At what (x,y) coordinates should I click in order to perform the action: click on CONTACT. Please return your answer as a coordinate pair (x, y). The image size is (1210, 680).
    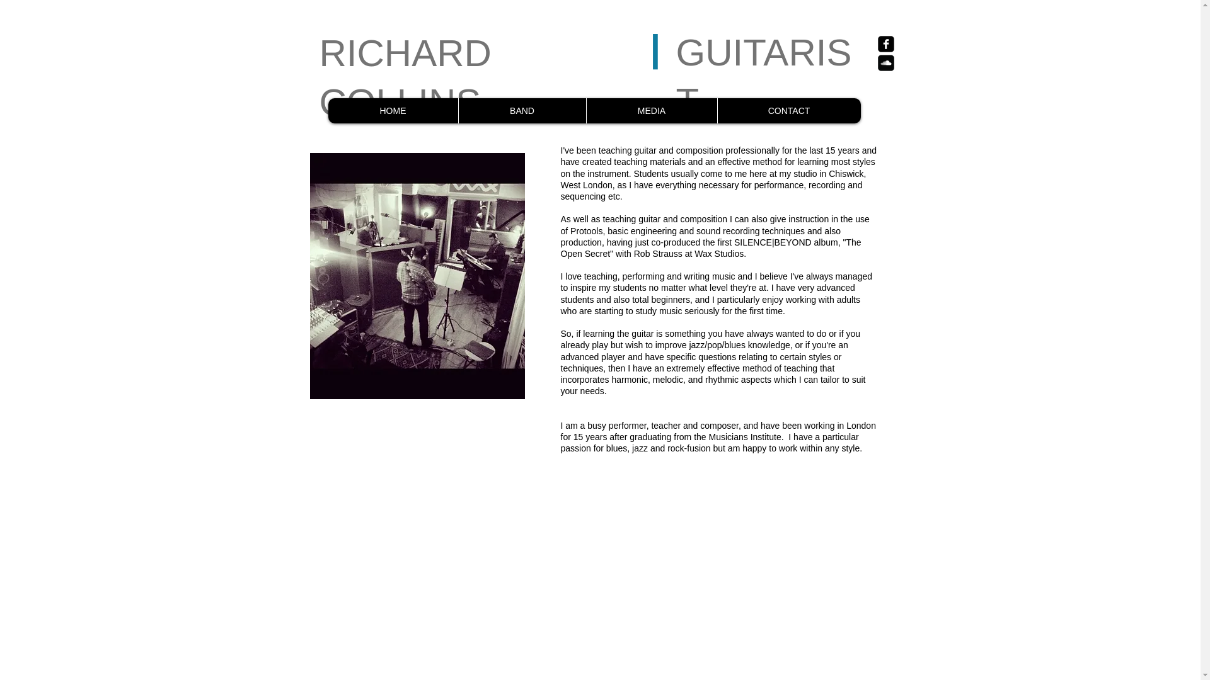
    Looking at the image, I should click on (789, 110).